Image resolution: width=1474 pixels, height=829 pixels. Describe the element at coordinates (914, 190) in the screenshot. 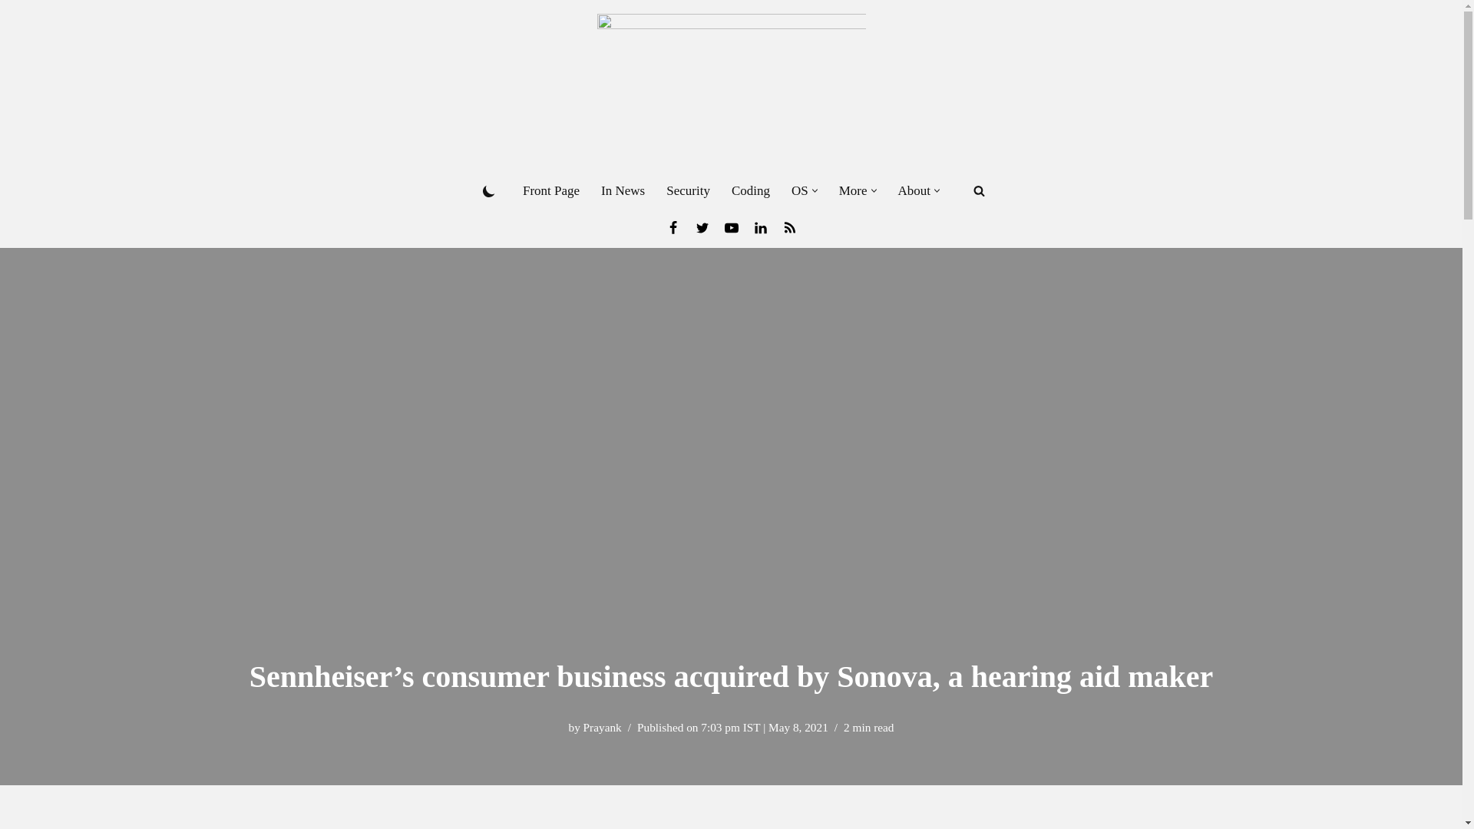

I see `About` at that location.